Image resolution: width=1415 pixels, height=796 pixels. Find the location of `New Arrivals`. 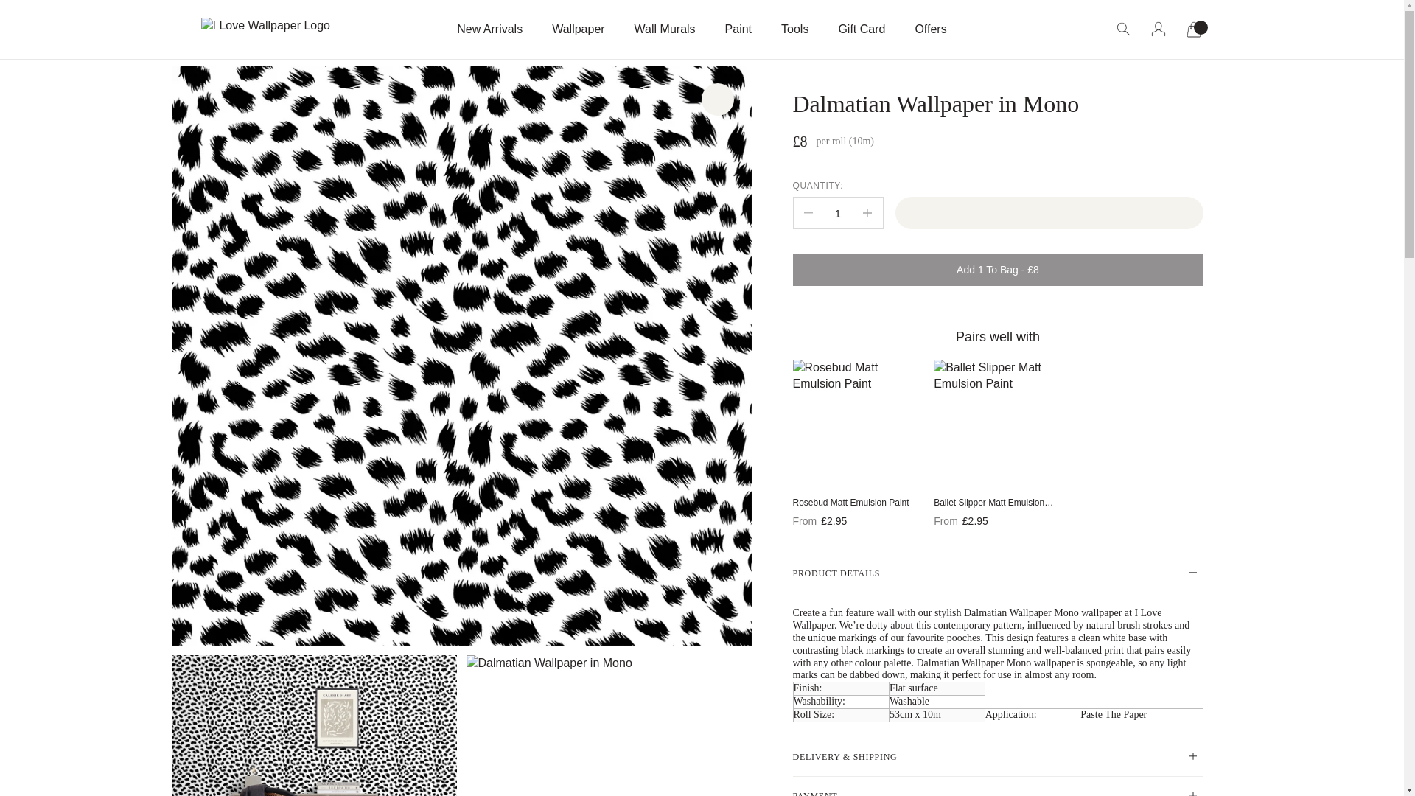

New Arrivals is located at coordinates (489, 29).